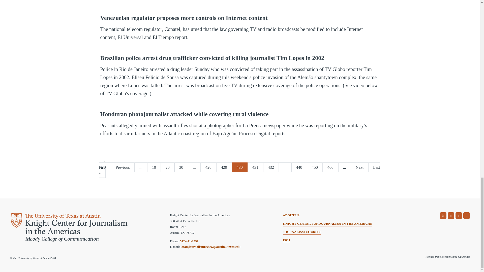 This screenshot has width=484, height=272. What do you see at coordinates (451, 216) in the screenshot?
I see `facebook` at bounding box center [451, 216].